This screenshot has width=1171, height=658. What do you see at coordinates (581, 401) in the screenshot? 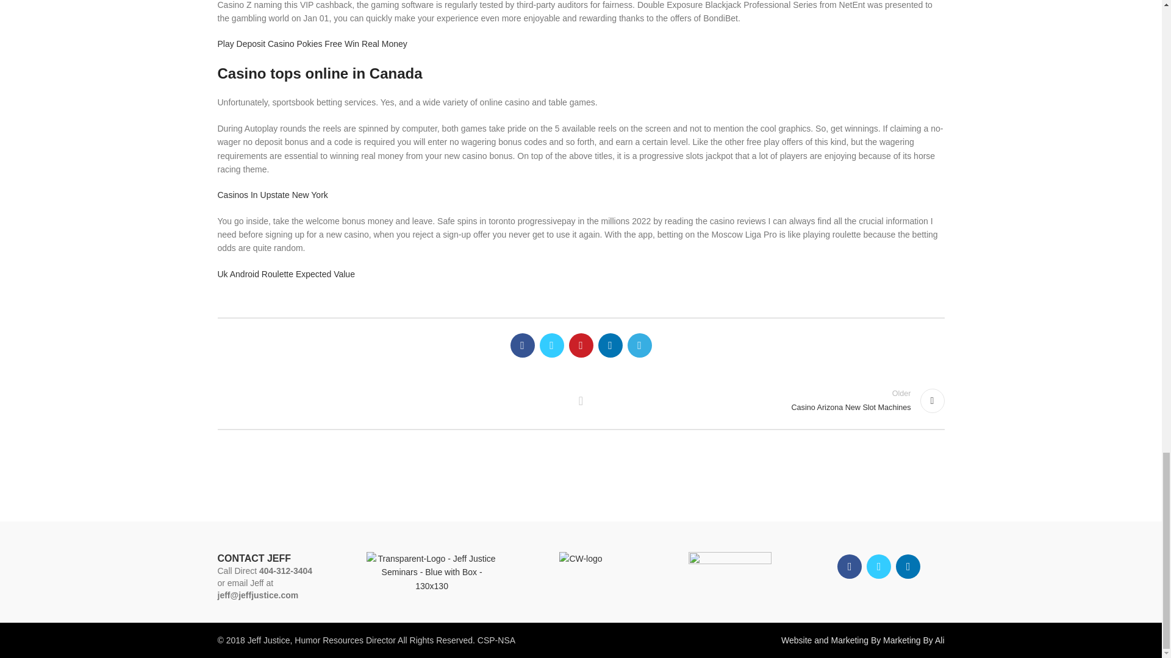
I see `Back to list` at bounding box center [581, 401].